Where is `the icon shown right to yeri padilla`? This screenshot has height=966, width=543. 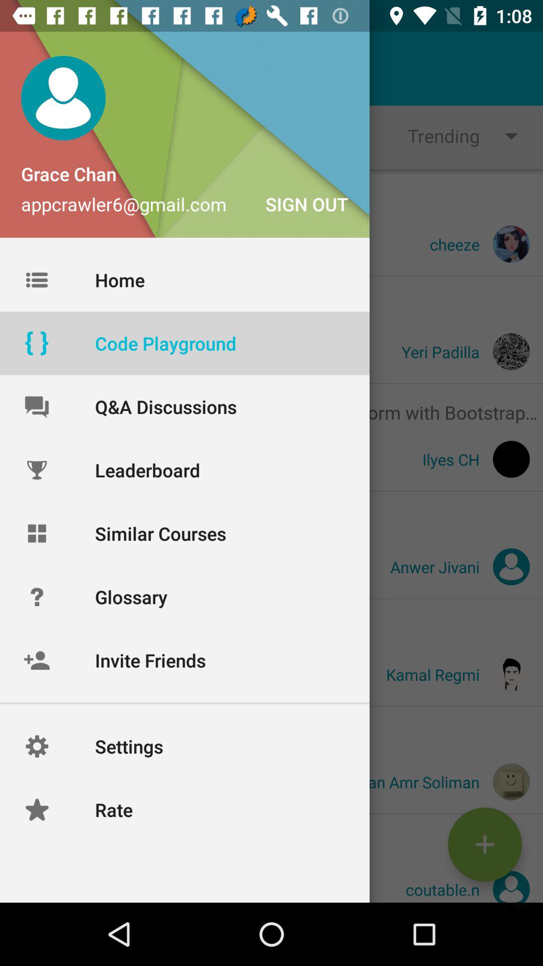 the icon shown right to yeri padilla is located at coordinates (511, 351).